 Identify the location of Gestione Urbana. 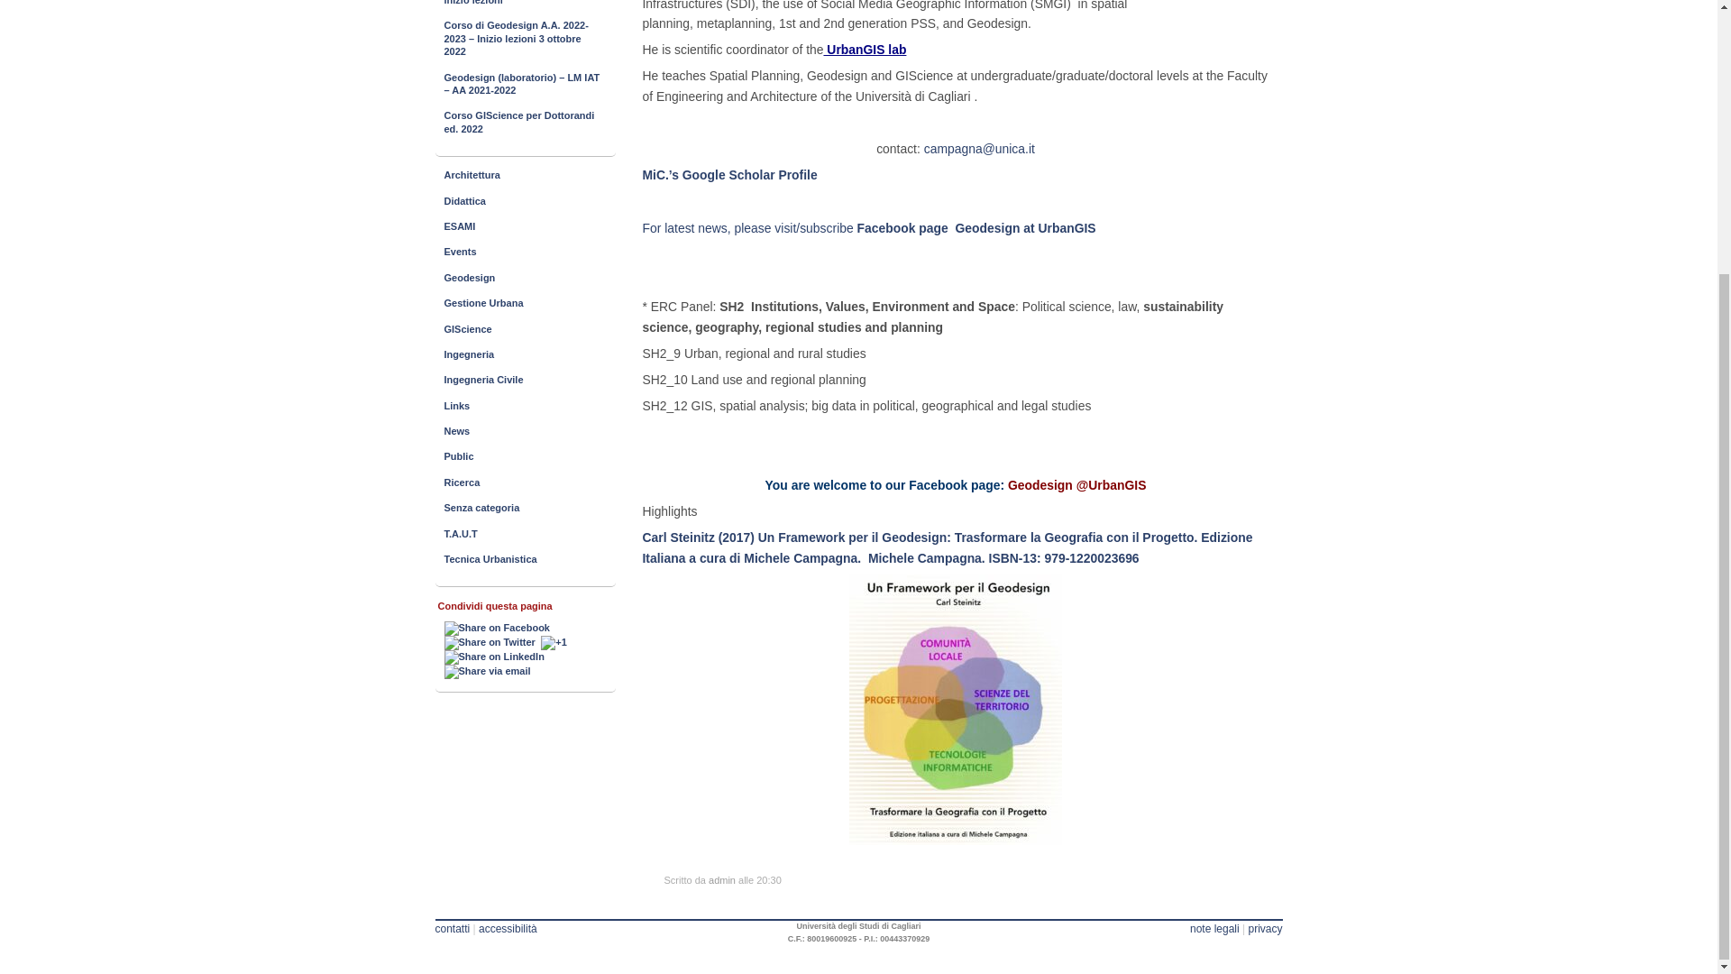
(524, 303).